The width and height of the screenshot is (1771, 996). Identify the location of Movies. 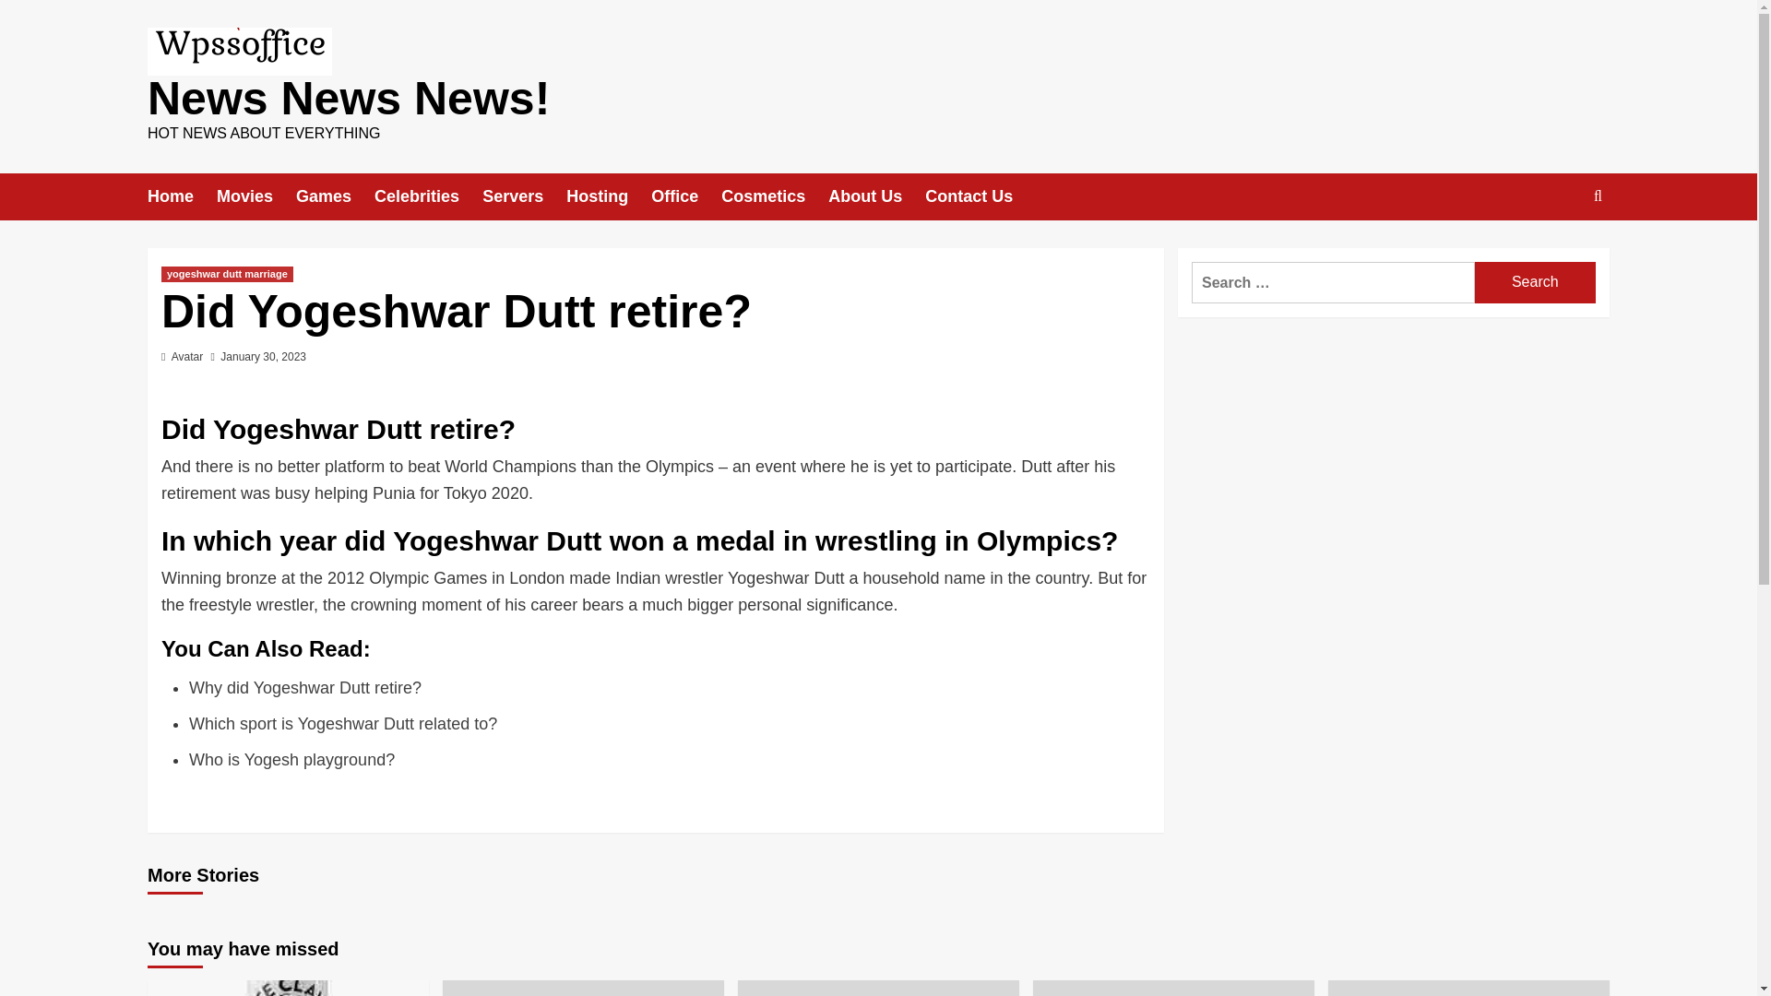
(256, 196).